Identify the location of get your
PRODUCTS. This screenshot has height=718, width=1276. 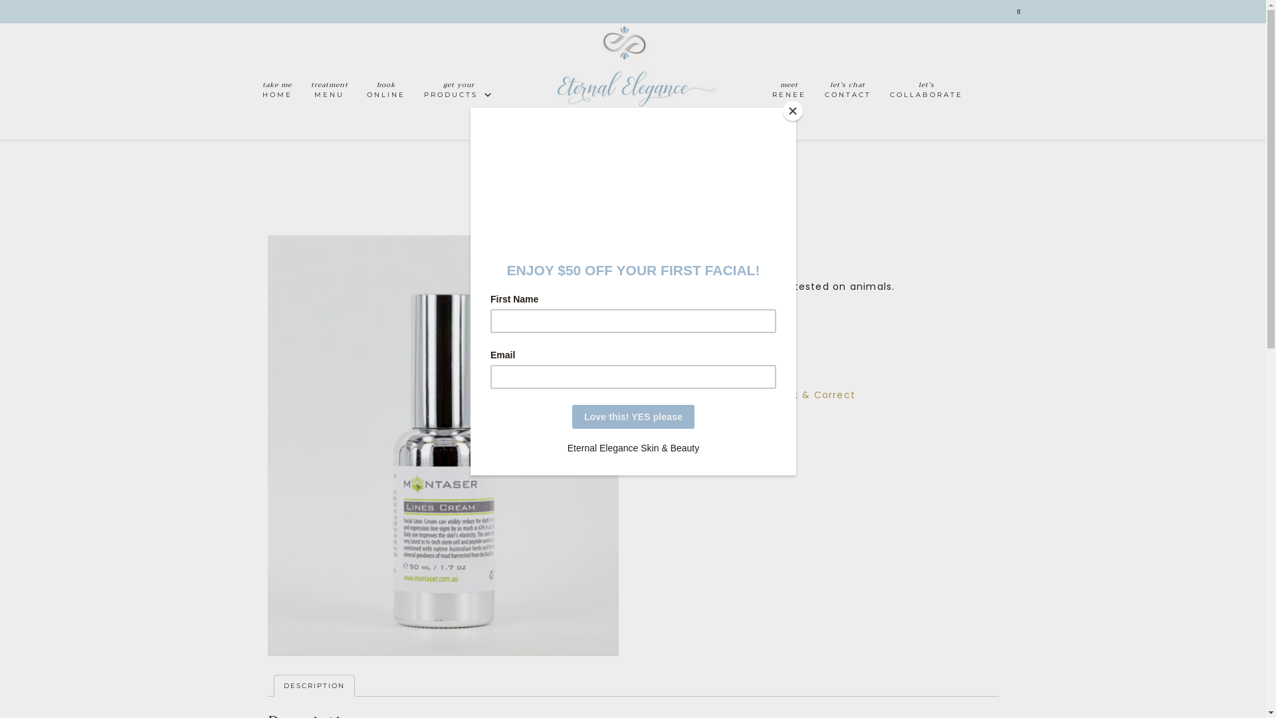
(459, 92).